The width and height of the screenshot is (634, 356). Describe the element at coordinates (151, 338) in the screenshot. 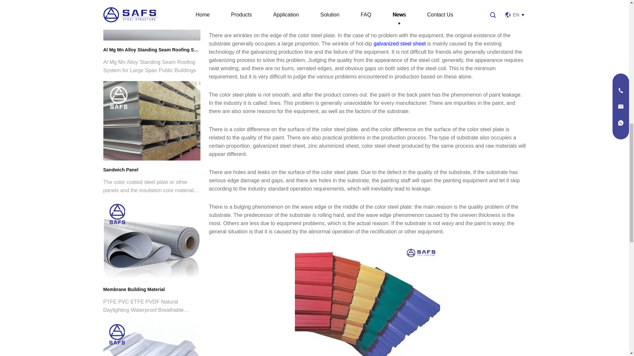

I see `Day Lighting Sheet` at that location.